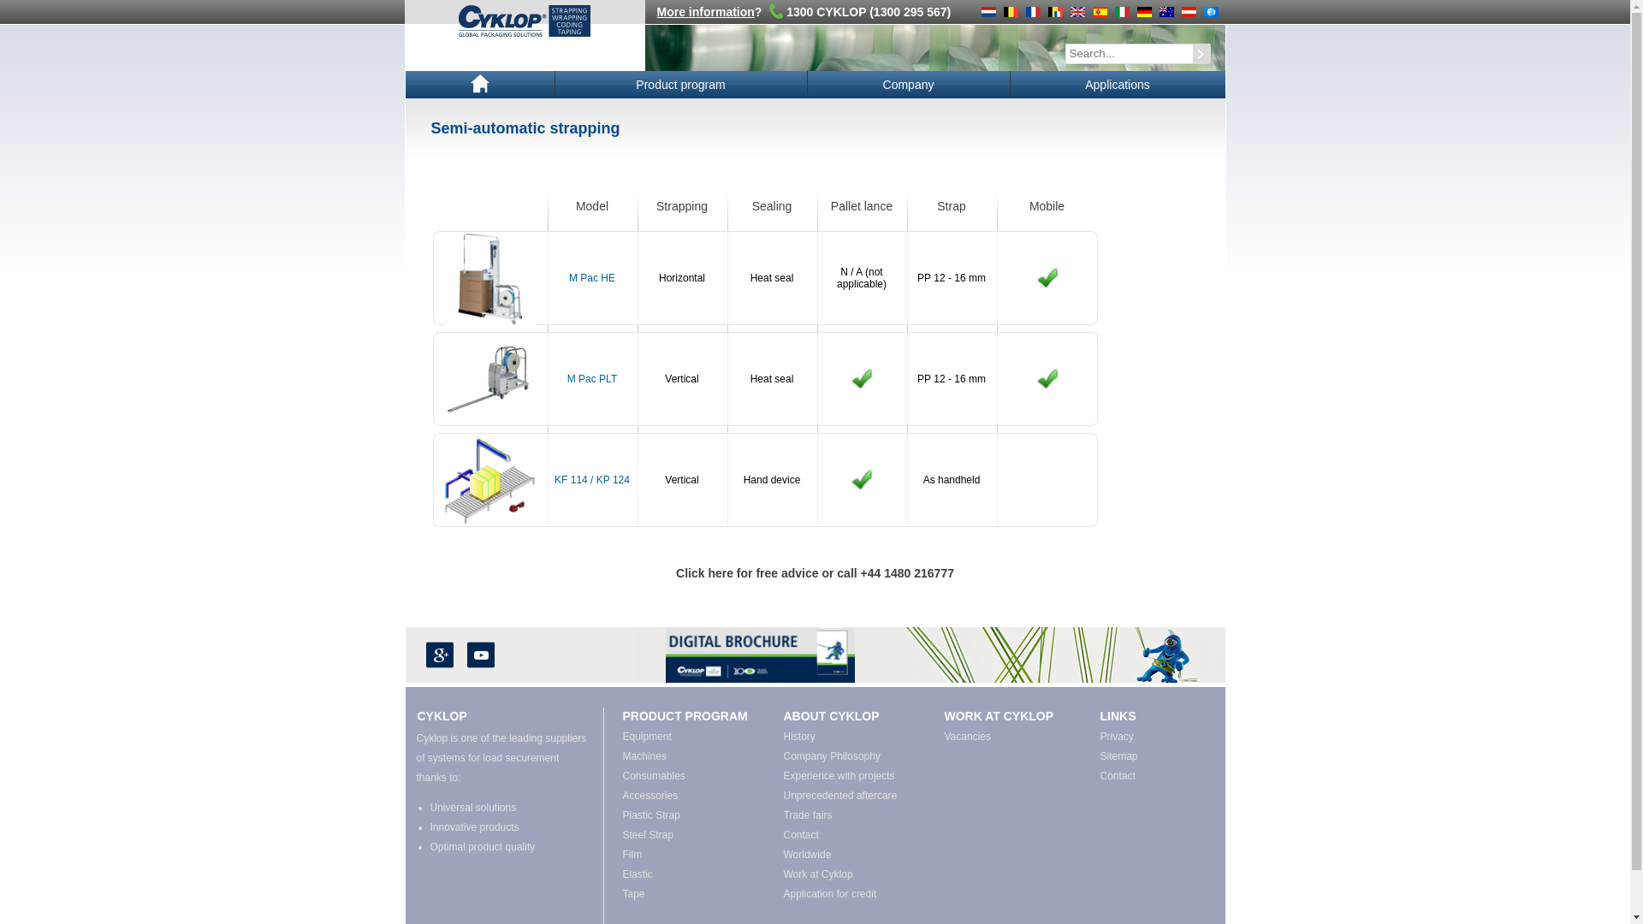  Describe the element at coordinates (592, 278) in the screenshot. I see `M Pac HE` at that location.